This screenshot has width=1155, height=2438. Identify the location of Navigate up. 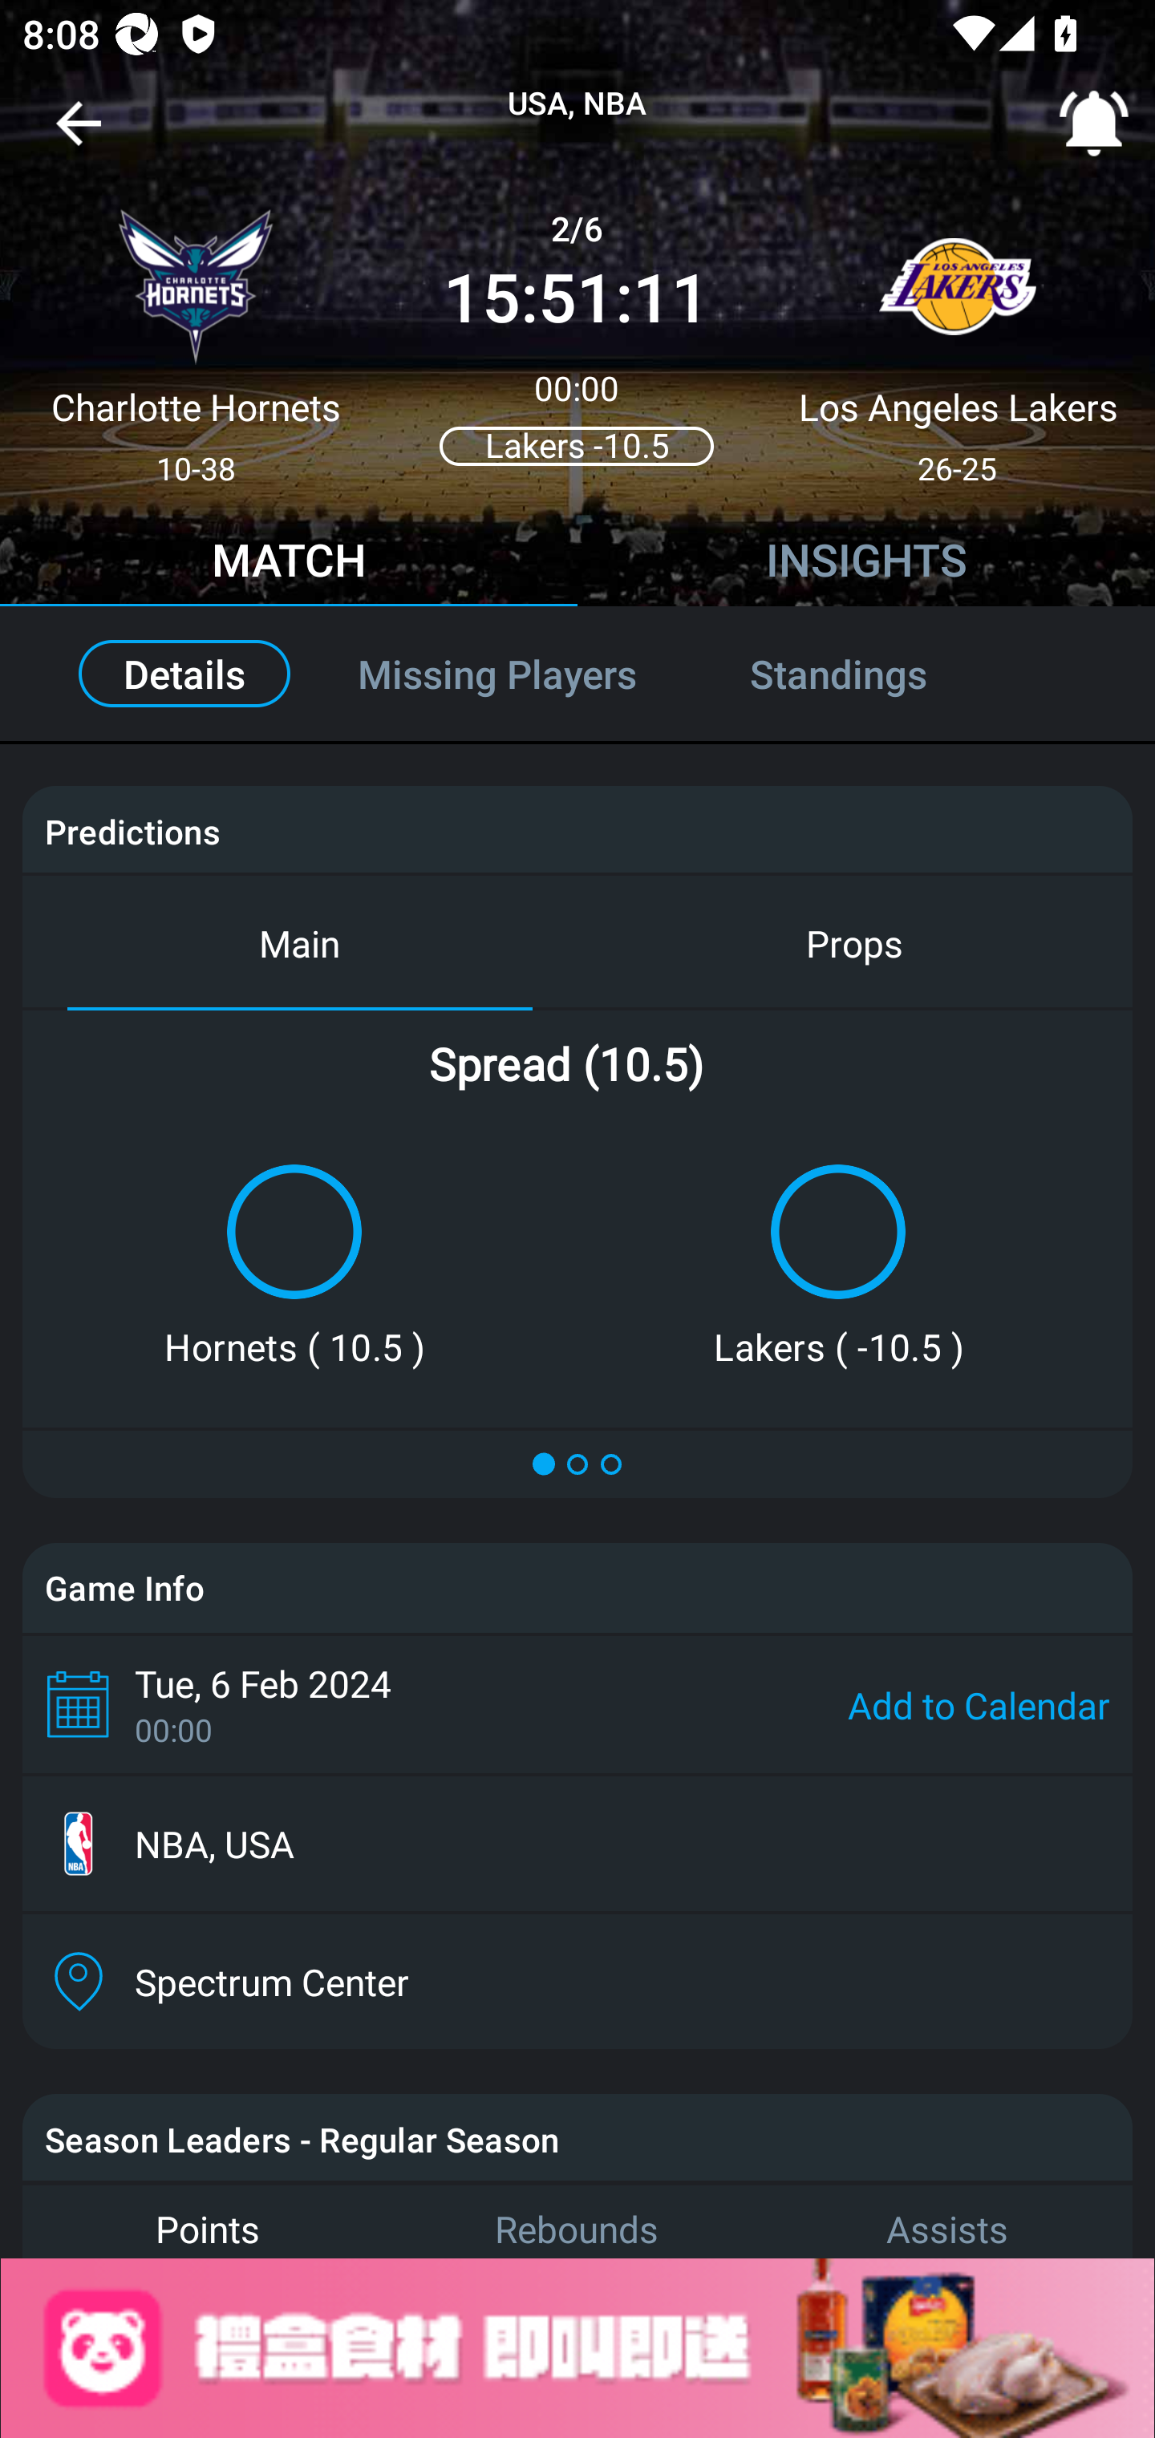
(79, 135).